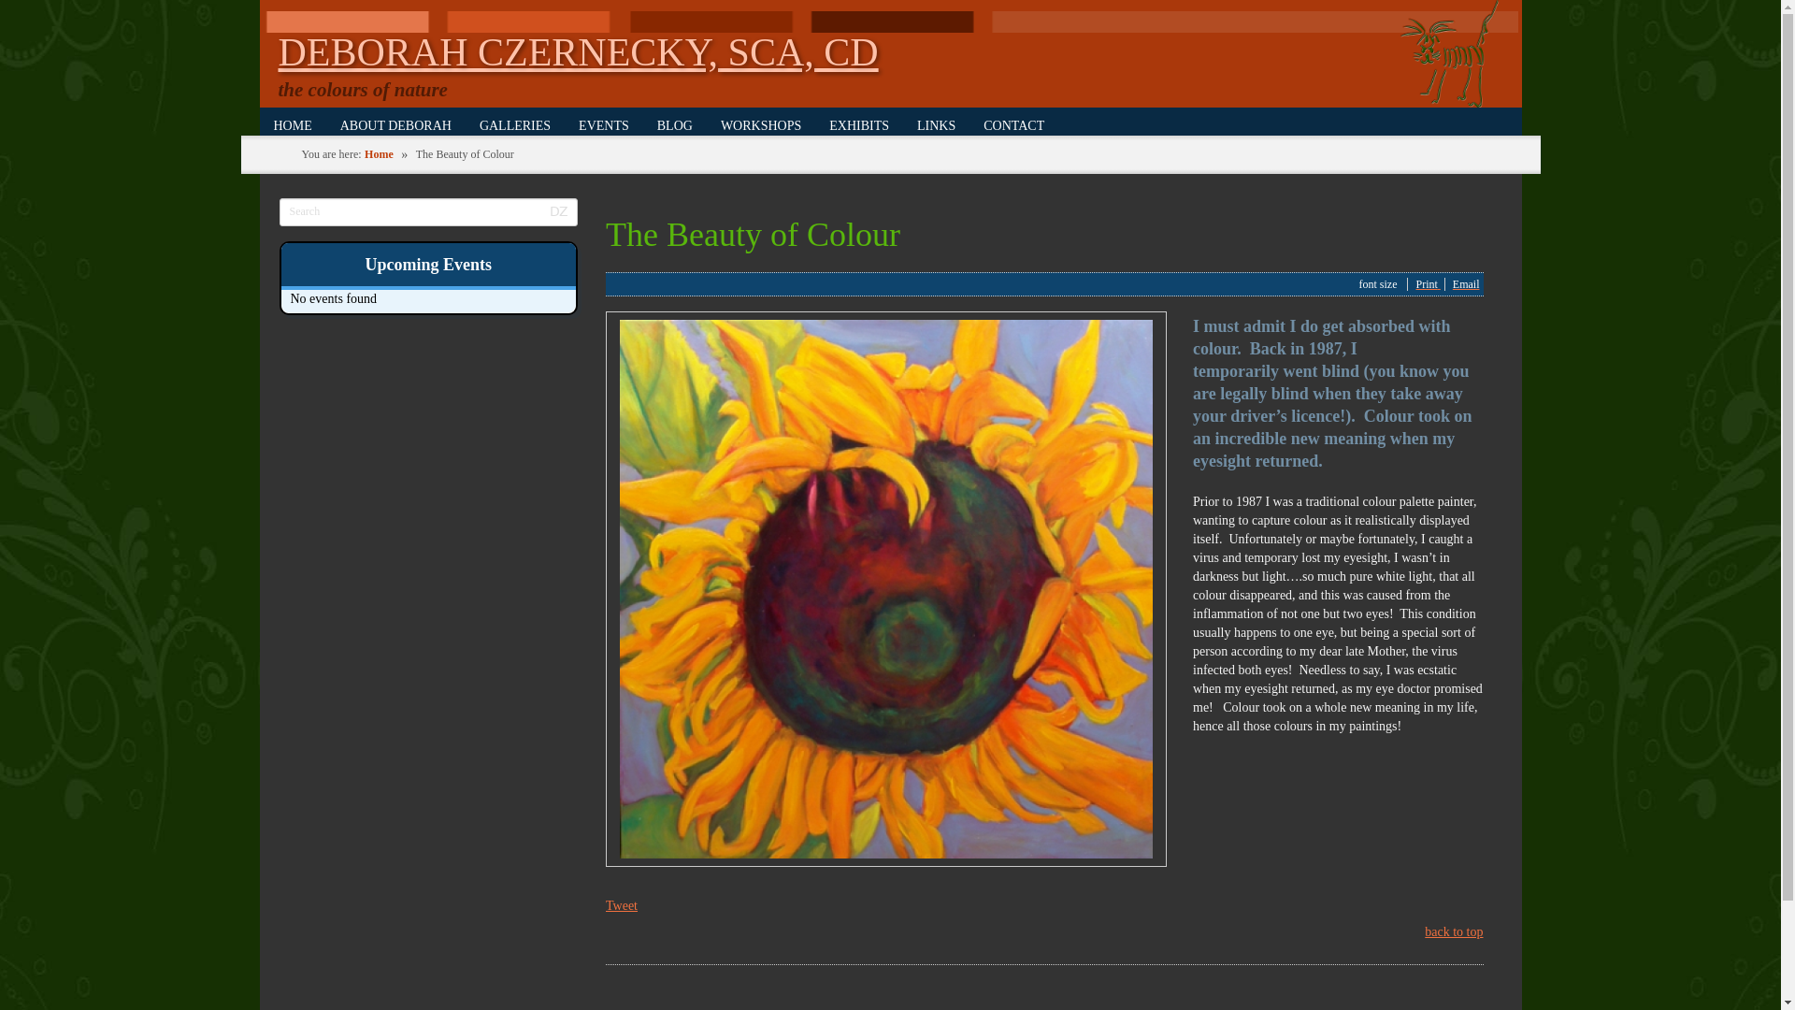 This screenshot has width=1795, height=1010. Describe the element at coordinates (395, 123) in the screenshot. I see `ABOUT DEBORAH` at that location.